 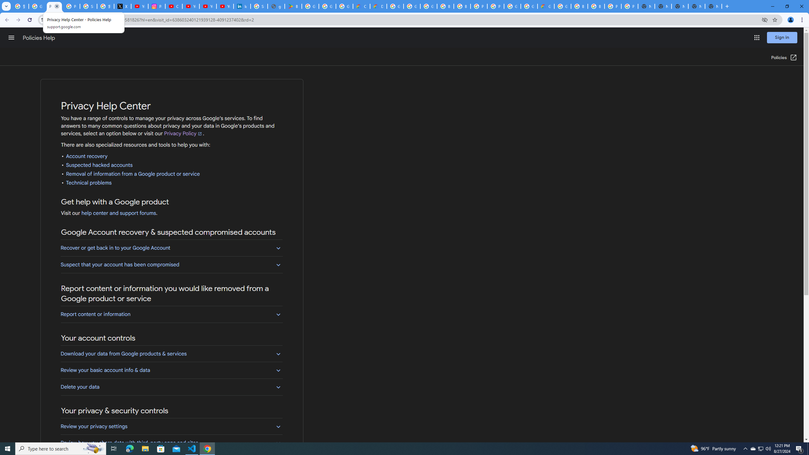 I want to click on Delete your data, so click(x=171, y=387).